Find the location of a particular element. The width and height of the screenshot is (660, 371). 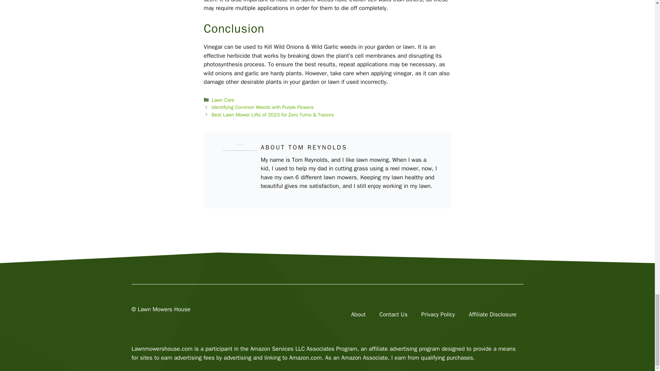

Lawn Care is located at coordinates (223, 100).